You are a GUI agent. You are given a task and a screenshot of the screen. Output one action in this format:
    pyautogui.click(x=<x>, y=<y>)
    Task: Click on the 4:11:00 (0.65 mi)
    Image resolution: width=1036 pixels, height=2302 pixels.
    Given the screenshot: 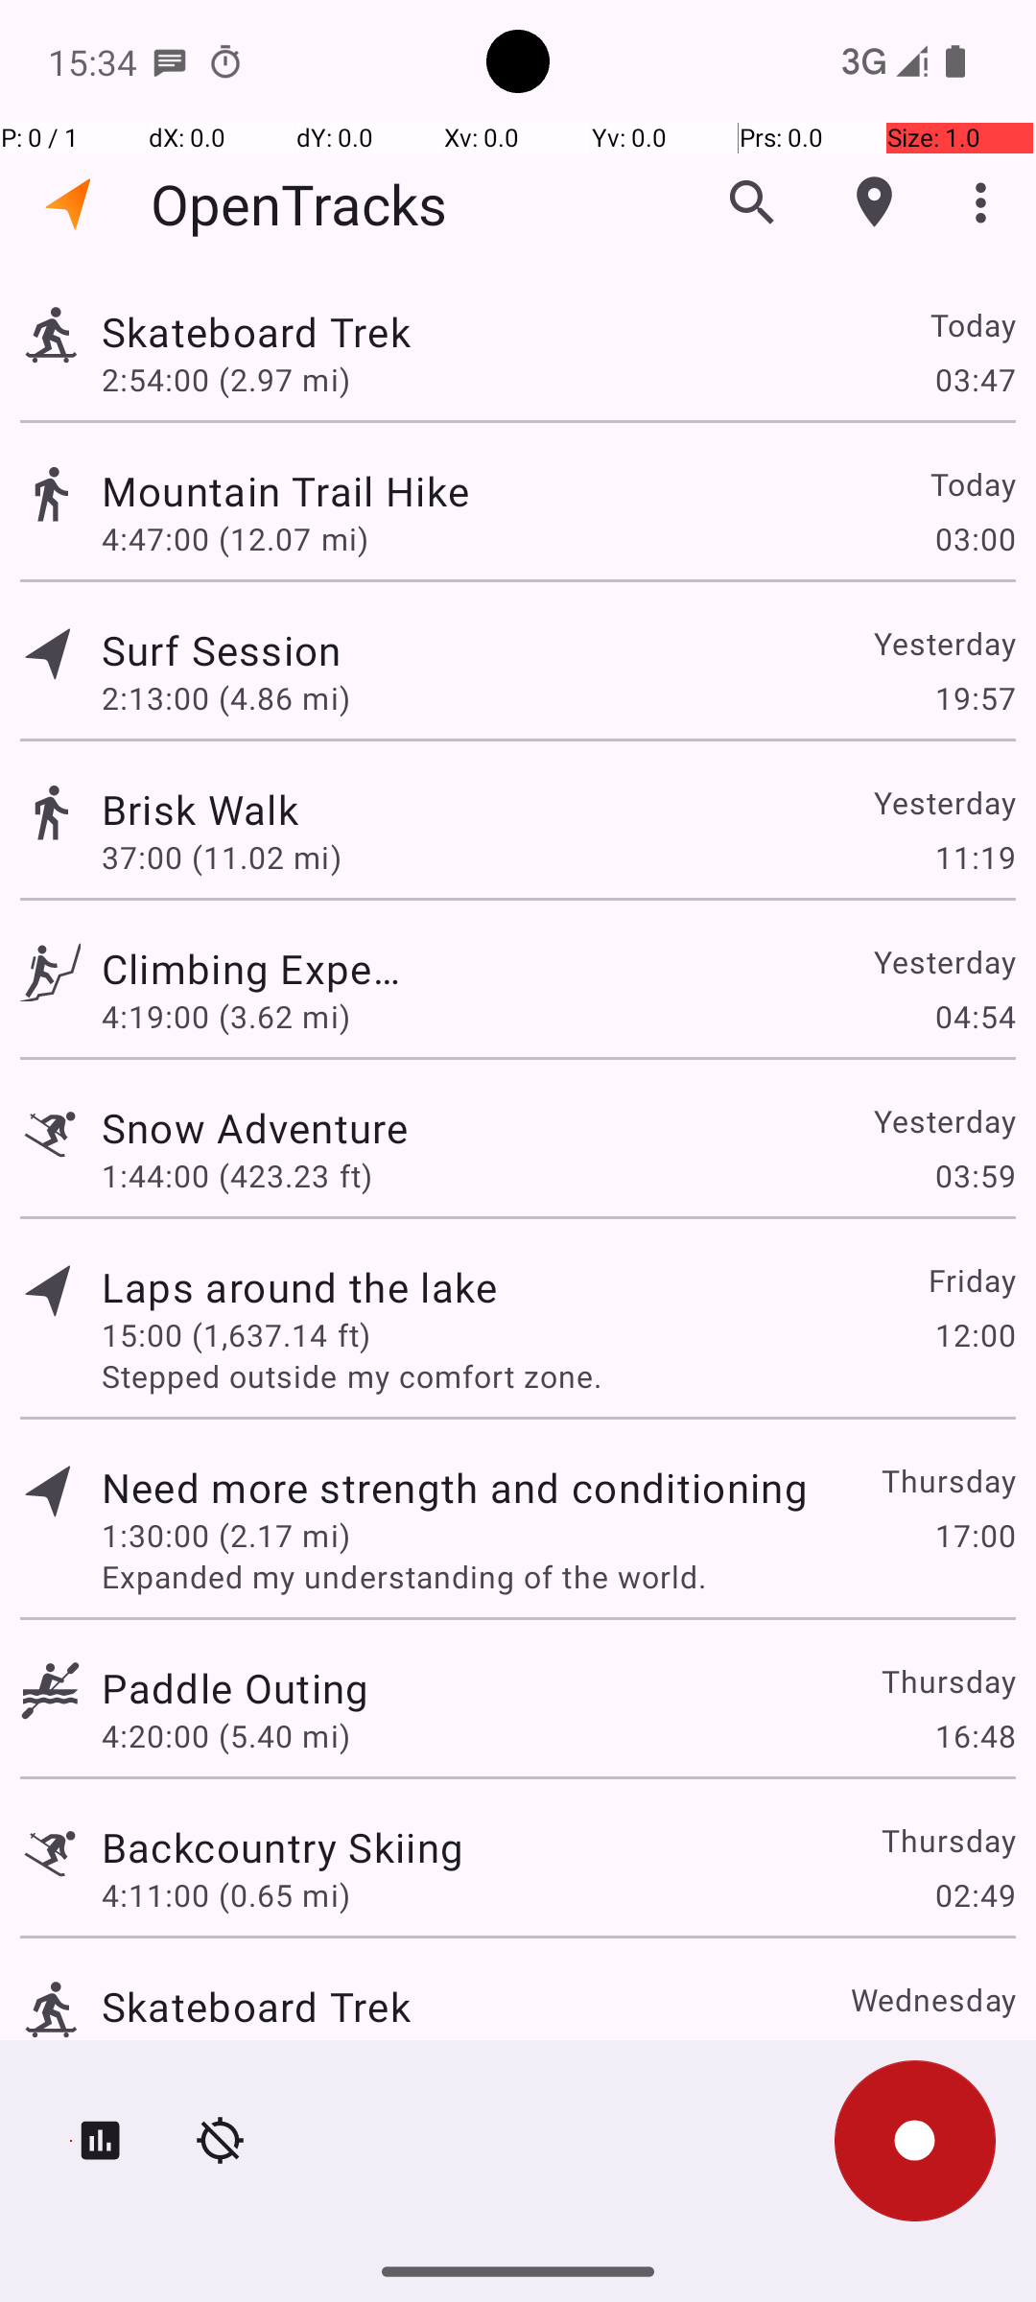 What is the action you would take?
    pyautogui.click(x=226, y=1895)
    